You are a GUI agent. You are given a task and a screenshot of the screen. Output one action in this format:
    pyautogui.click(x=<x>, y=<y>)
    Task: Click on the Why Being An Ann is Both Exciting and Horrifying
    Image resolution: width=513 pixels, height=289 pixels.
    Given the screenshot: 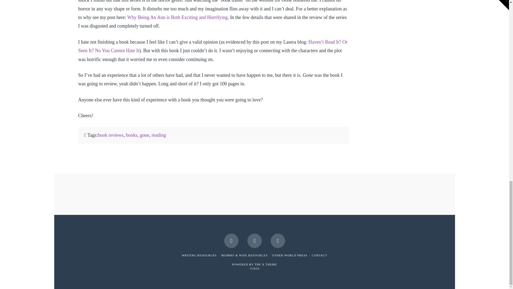 What is the action you would take?
    pyautogui.click(x=177, y=17)
    